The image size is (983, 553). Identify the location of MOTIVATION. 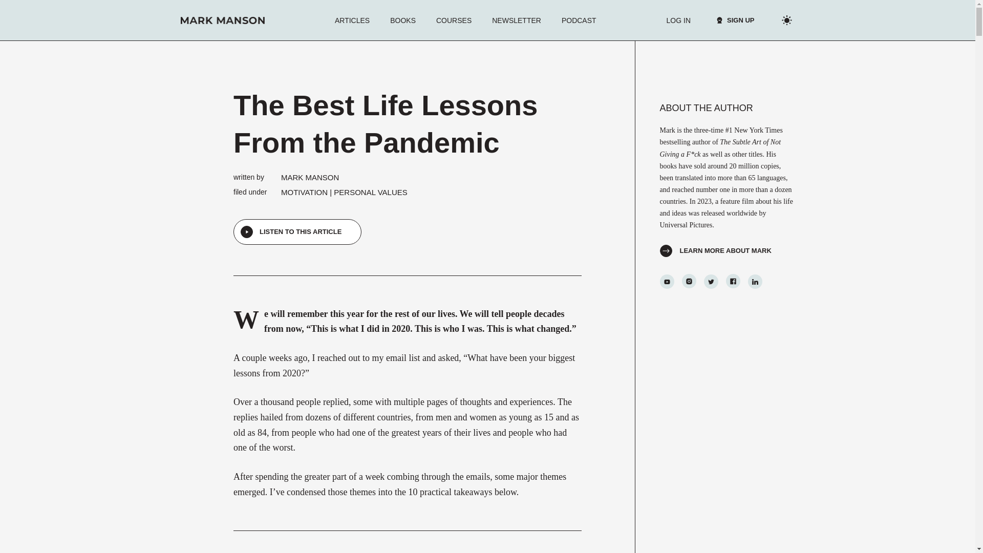
(304, 193).